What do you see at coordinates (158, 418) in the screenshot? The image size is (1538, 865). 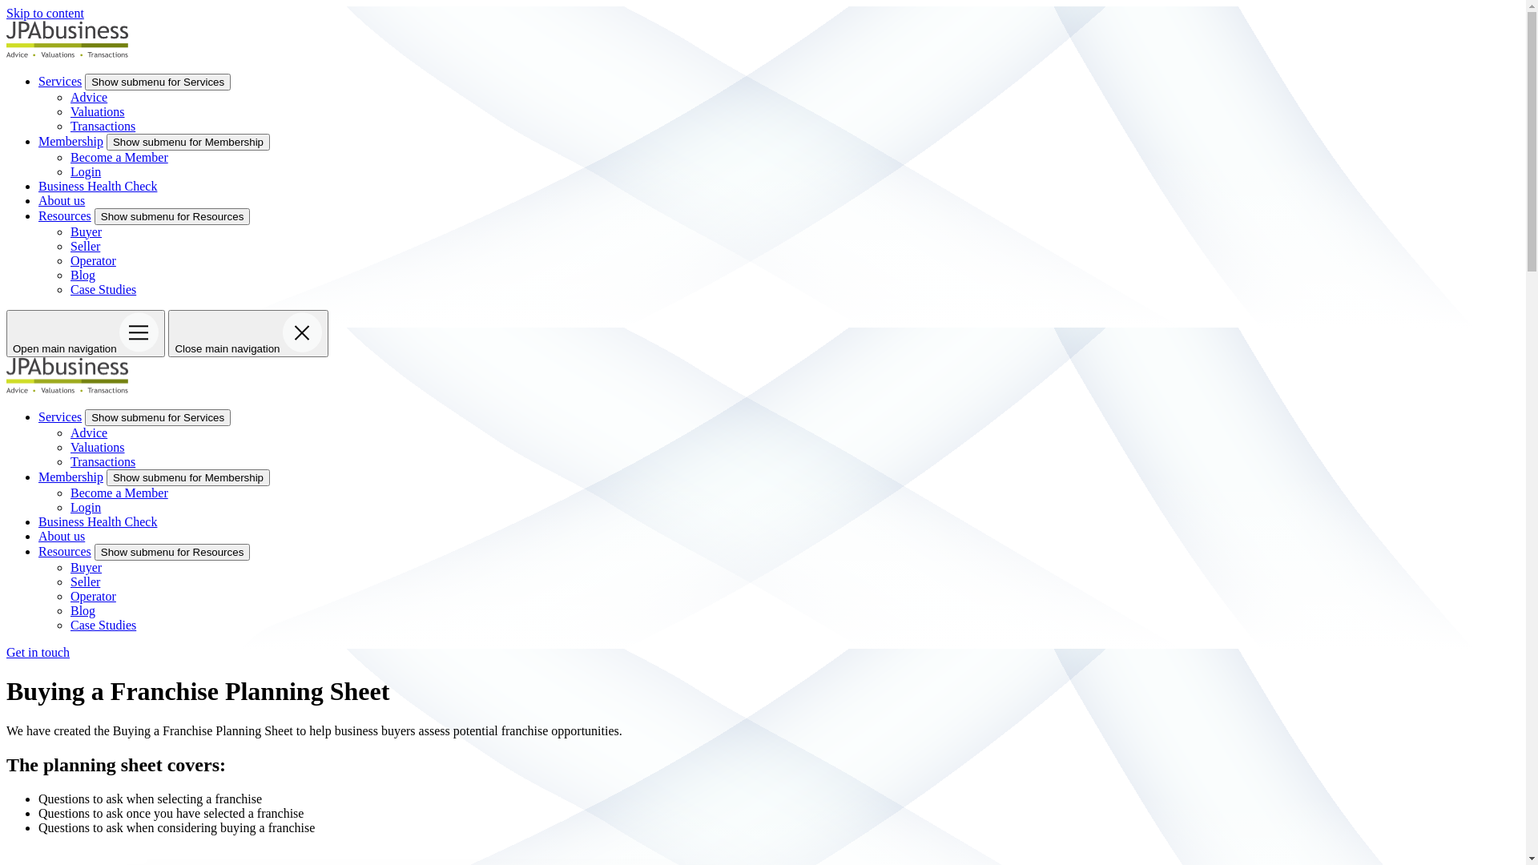 I see `Show submenu for Services` at bounding box center [158, 418].